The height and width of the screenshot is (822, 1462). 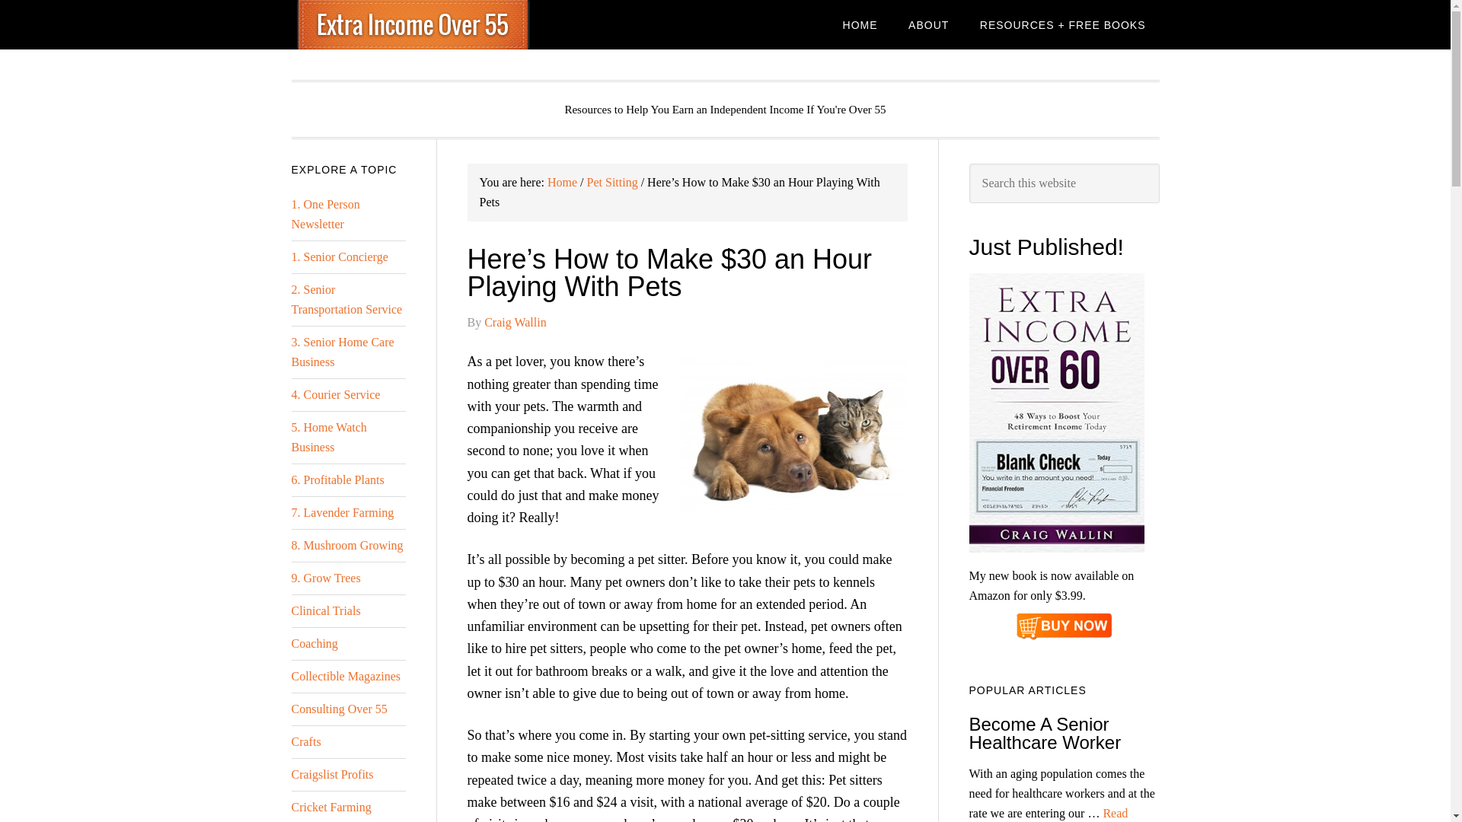 I want to click on EXTRA INCOME OVER 55, so click(x=413, y=24).